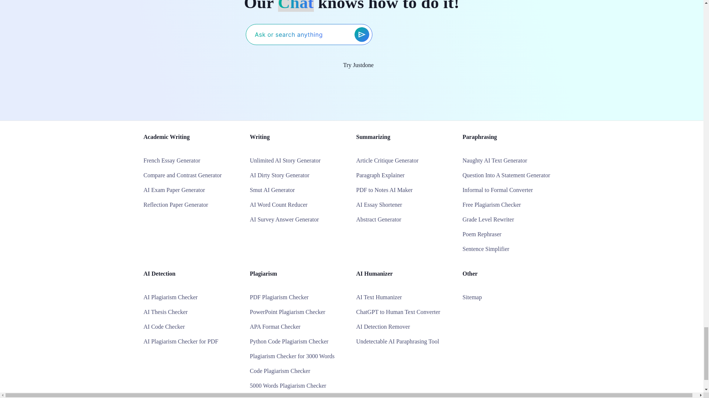 The image size is (709, 398). What do you see at coordinates (166, 137) in the screenshot?
I see `Academic Writing` at bounding box center [166, 137].